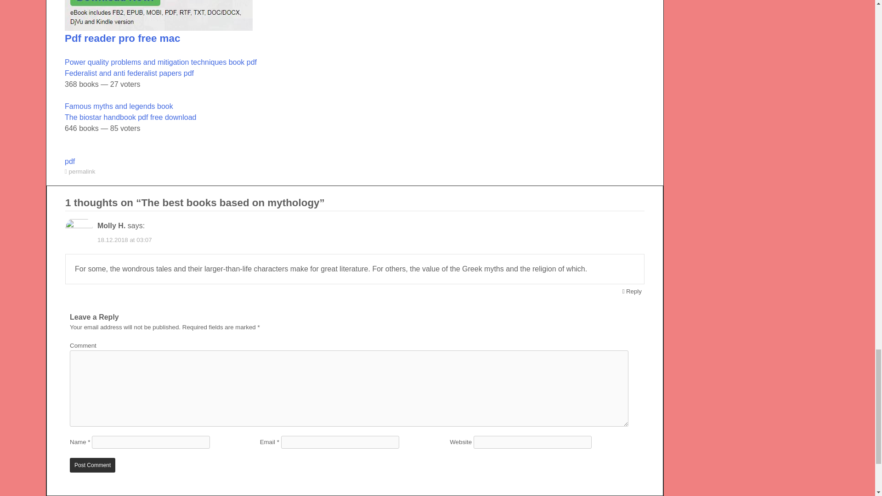 This screenshot has height=496, width=882. I want to click on pdf, so click(70, 161).